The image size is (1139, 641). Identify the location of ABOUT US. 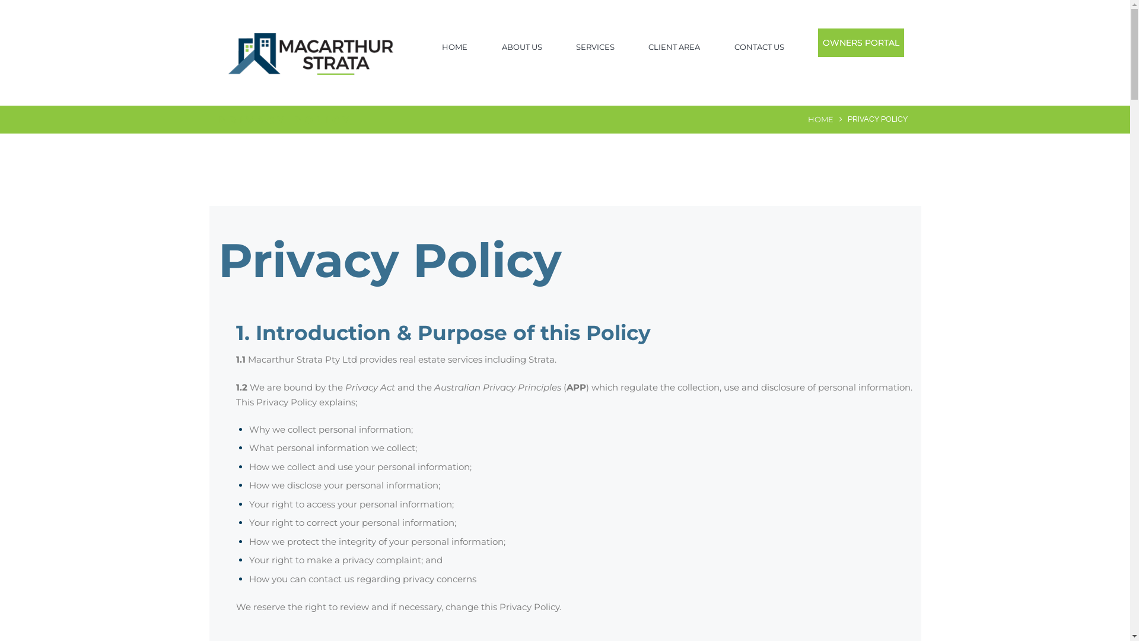
(522, 47).